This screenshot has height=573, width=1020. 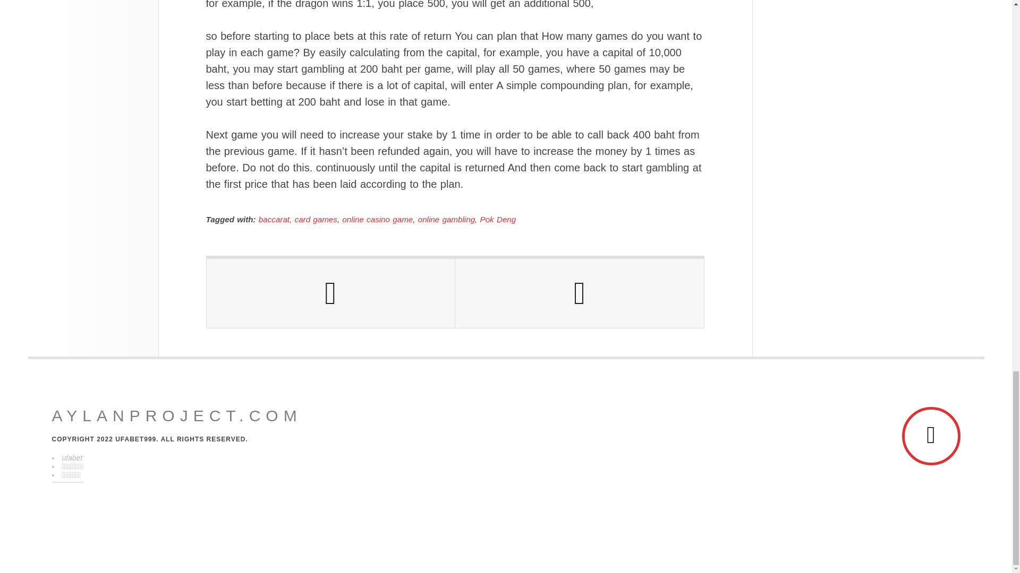 What do you see at coordinates (176, 416) in the screenshot?
I see `aylanproject.com` at bounding box center [176, 416].